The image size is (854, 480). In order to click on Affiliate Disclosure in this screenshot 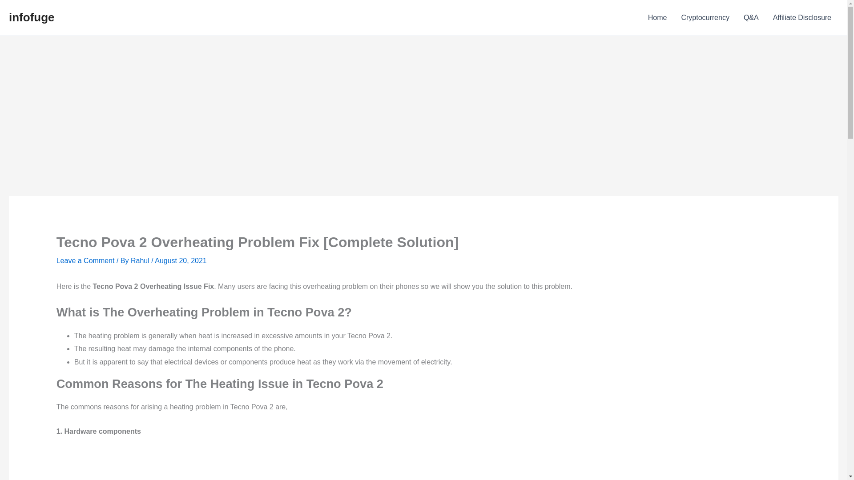, I will do `click(802, 18)`.